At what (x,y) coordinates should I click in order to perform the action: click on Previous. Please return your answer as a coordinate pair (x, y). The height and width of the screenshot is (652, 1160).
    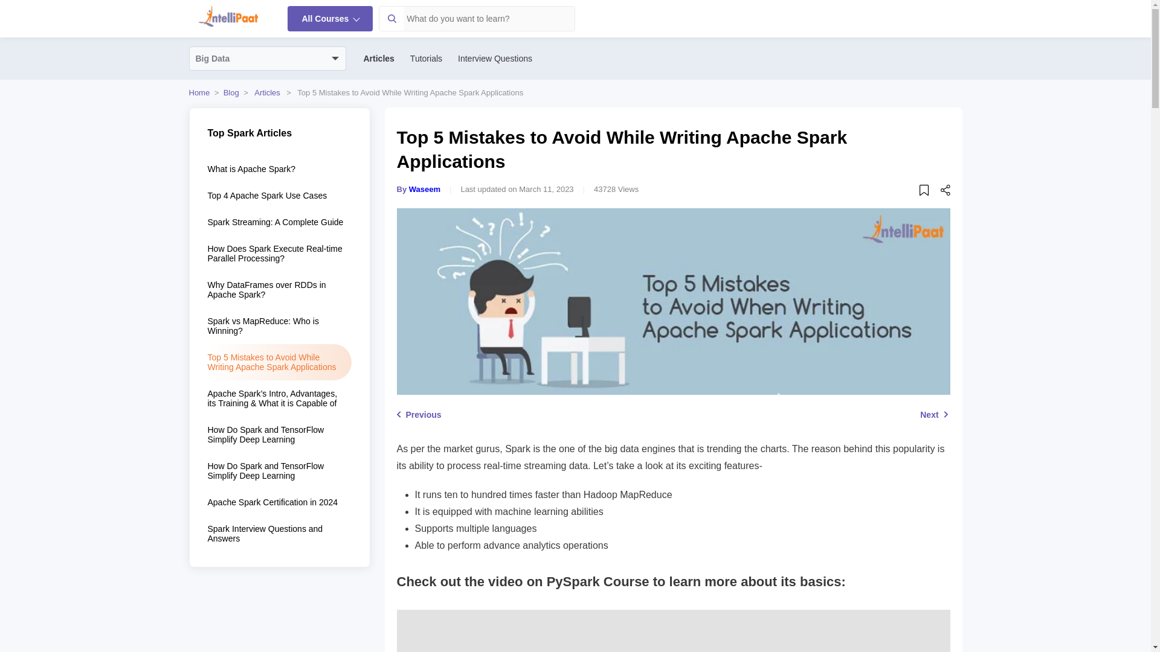
    Looking at the image, I should click on (418, 415).